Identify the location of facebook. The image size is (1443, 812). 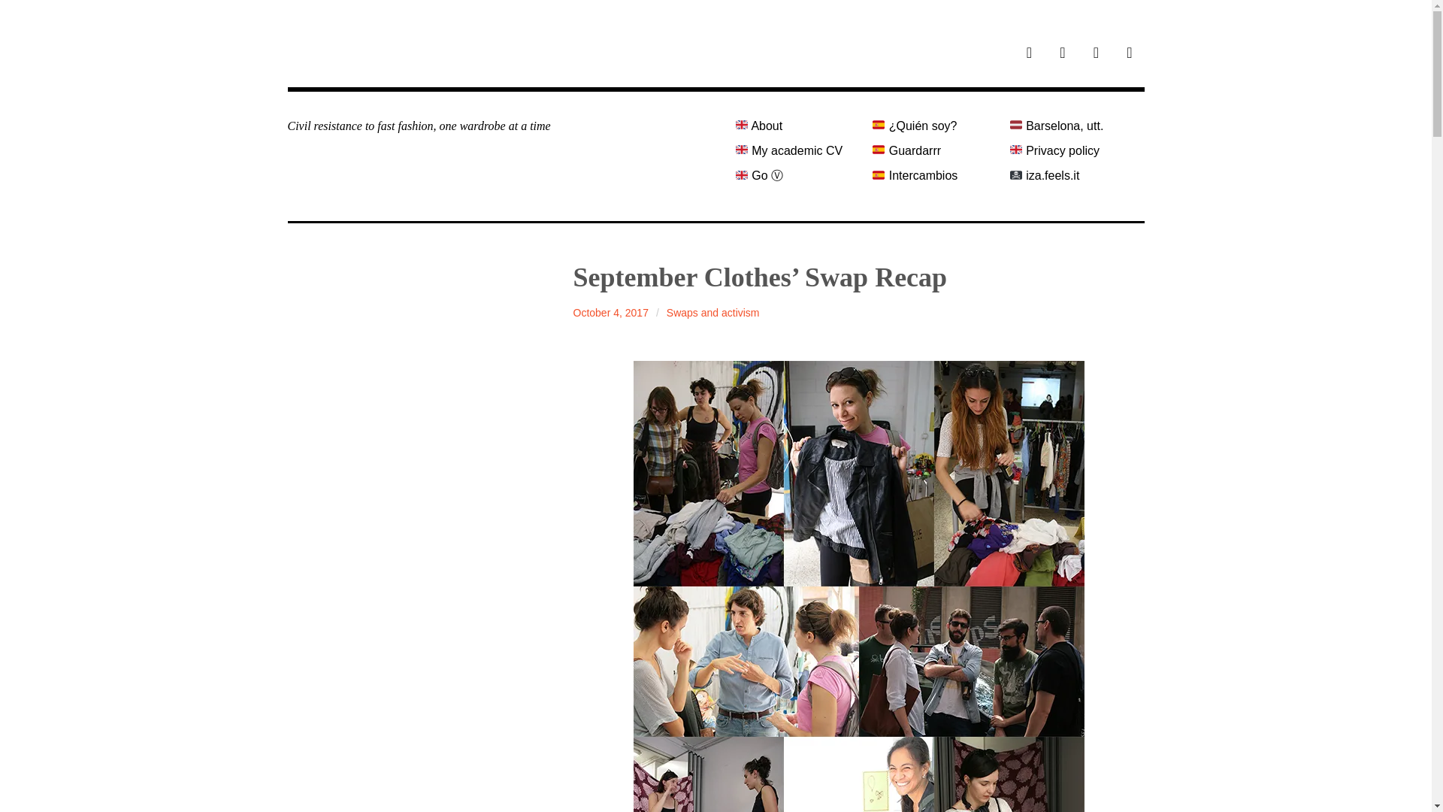
(1129, 54).